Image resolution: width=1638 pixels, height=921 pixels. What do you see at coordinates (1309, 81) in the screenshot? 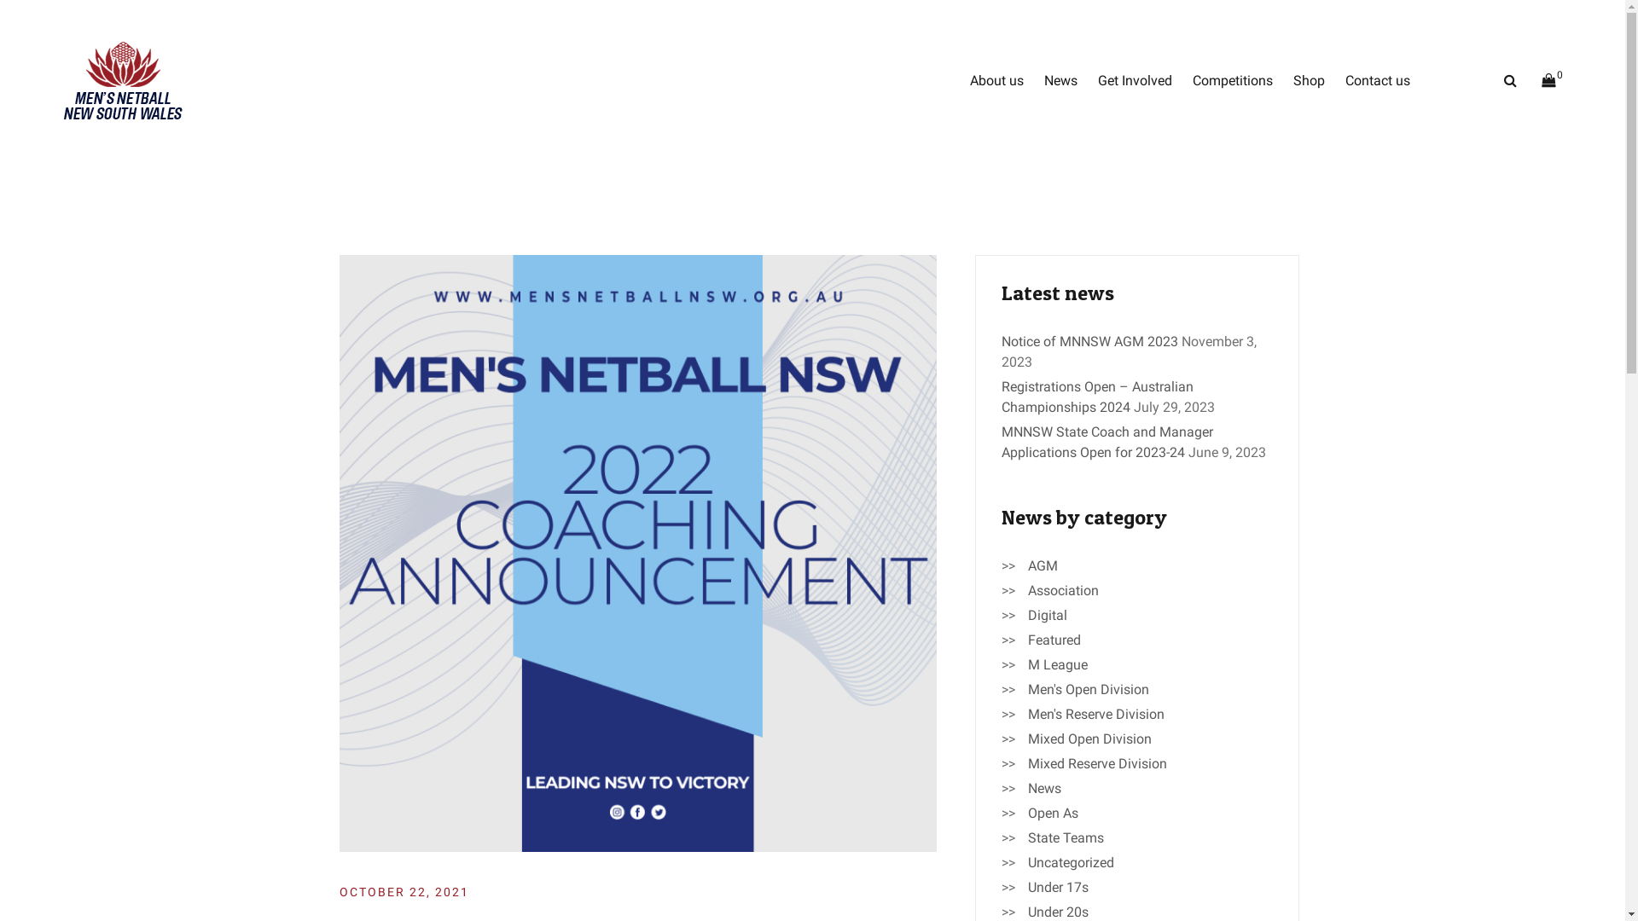
I see `Shop` at bounding box center [1309, 81].